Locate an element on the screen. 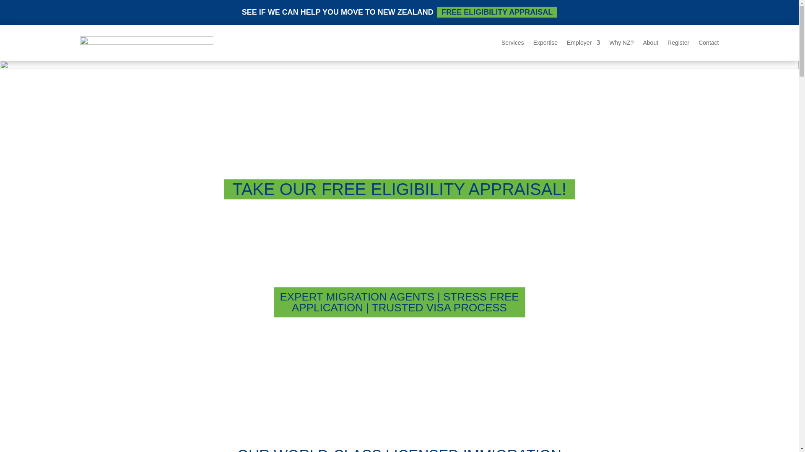  Contact is located at coordinates (709, 44).